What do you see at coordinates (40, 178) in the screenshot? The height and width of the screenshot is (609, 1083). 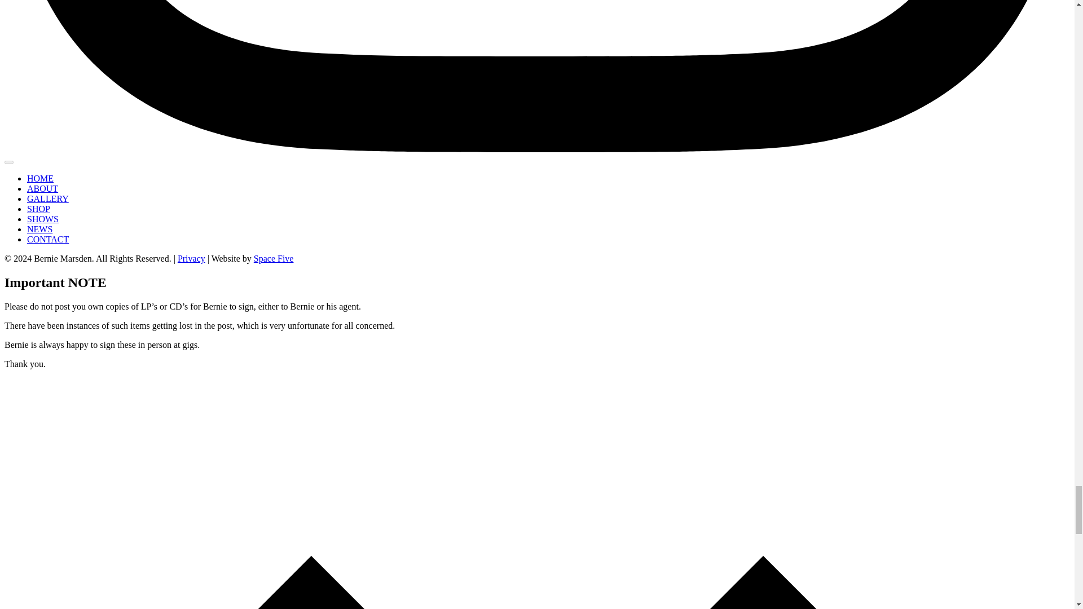 I see `HOME` at bounding box center [40, 178].